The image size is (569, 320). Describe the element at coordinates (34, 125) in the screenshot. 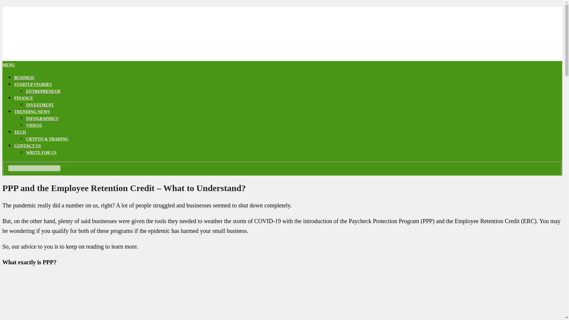

I see `VIDEOS` at that location.